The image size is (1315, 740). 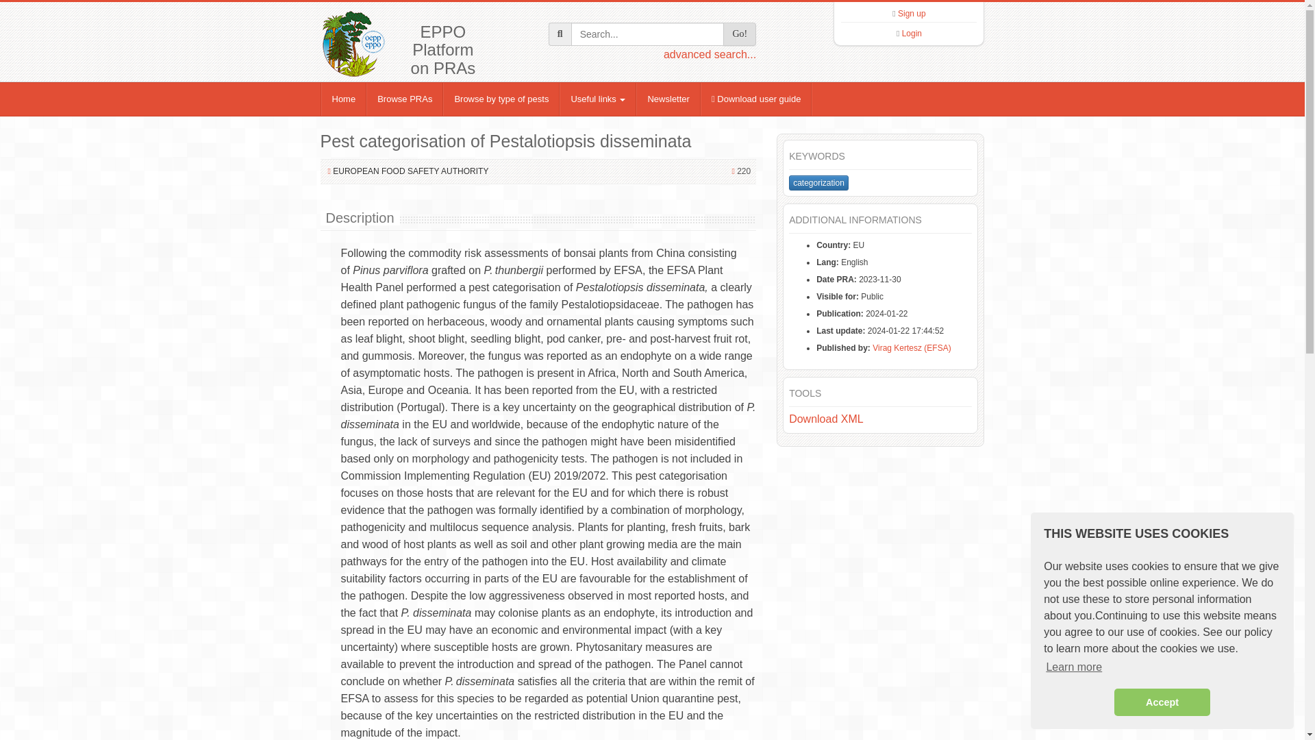 What do you see at coordinates (912, 34) in the screenshot?
I see `Login` at bounding box center [912, 34].